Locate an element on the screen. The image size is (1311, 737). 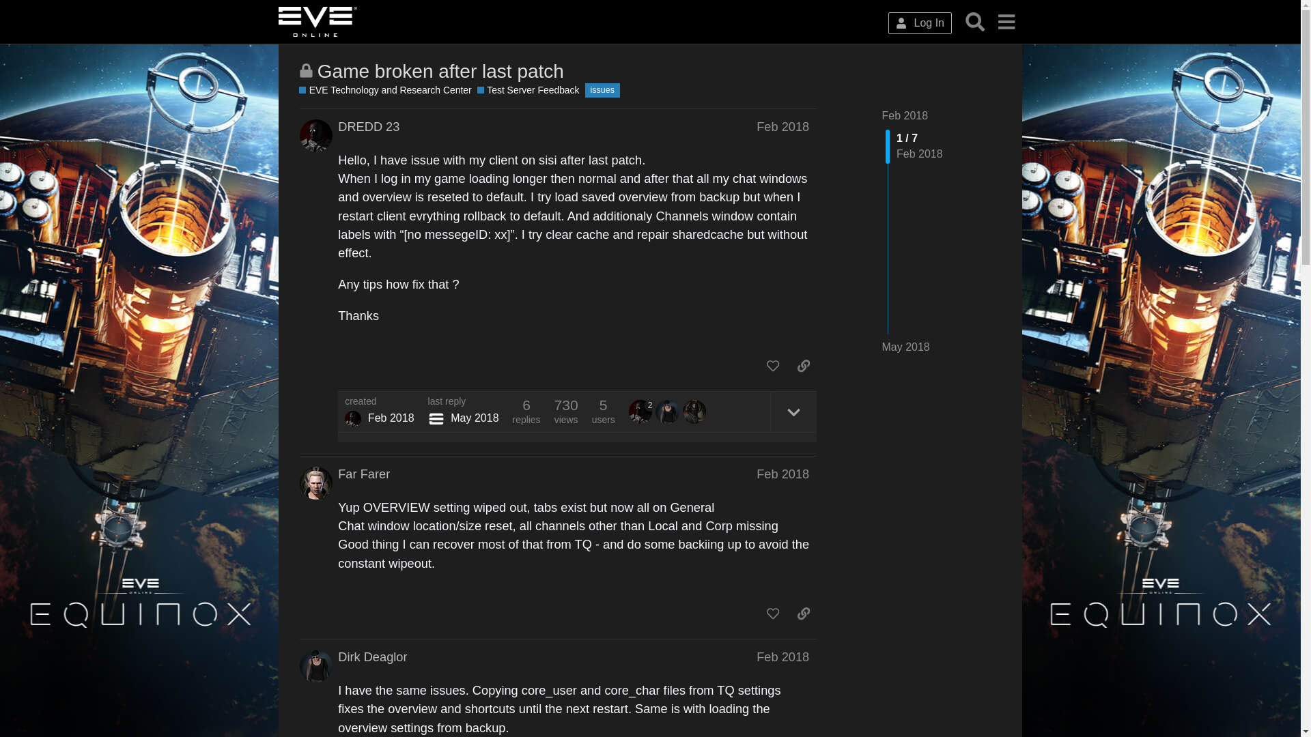
Game broken after last patch is located at coordinates (440, 71).